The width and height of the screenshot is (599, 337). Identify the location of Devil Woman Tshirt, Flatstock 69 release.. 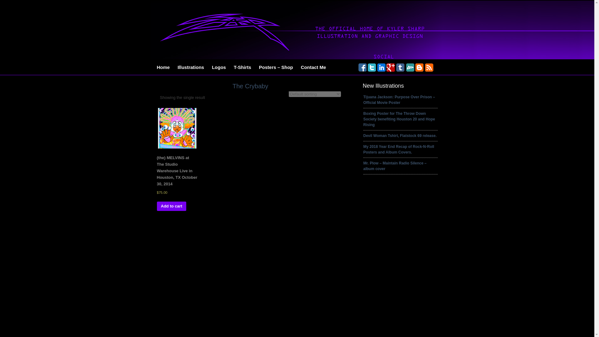
(400, 135).